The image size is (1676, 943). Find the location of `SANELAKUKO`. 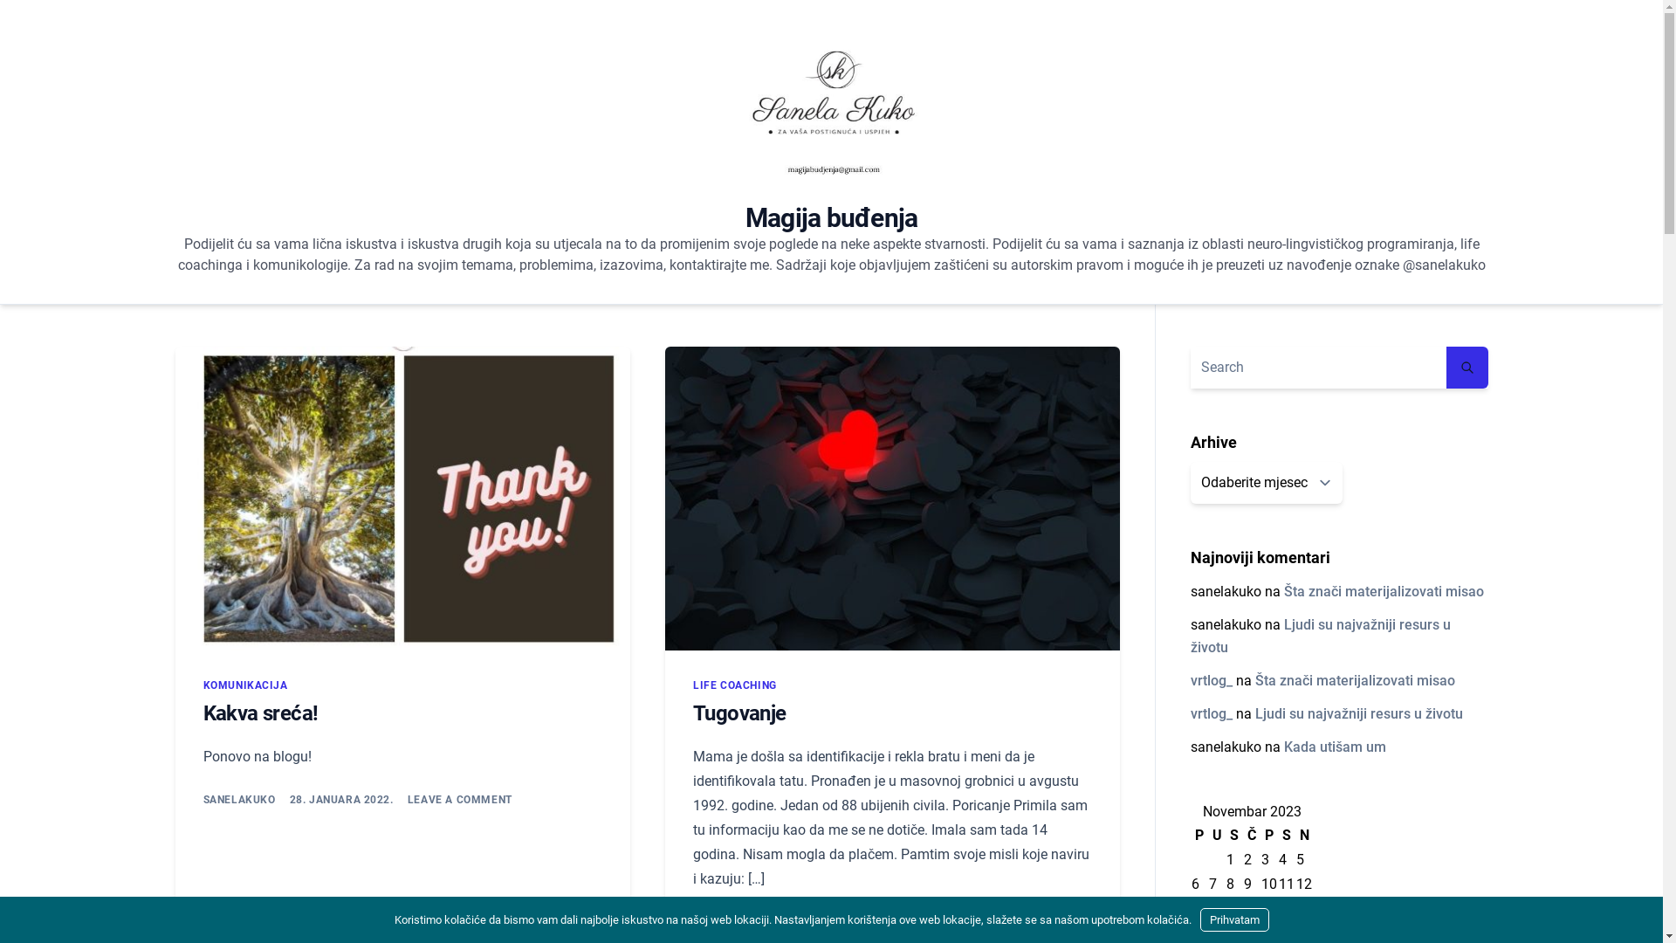

SANELAKUKO is located at coordinates (730, 922).